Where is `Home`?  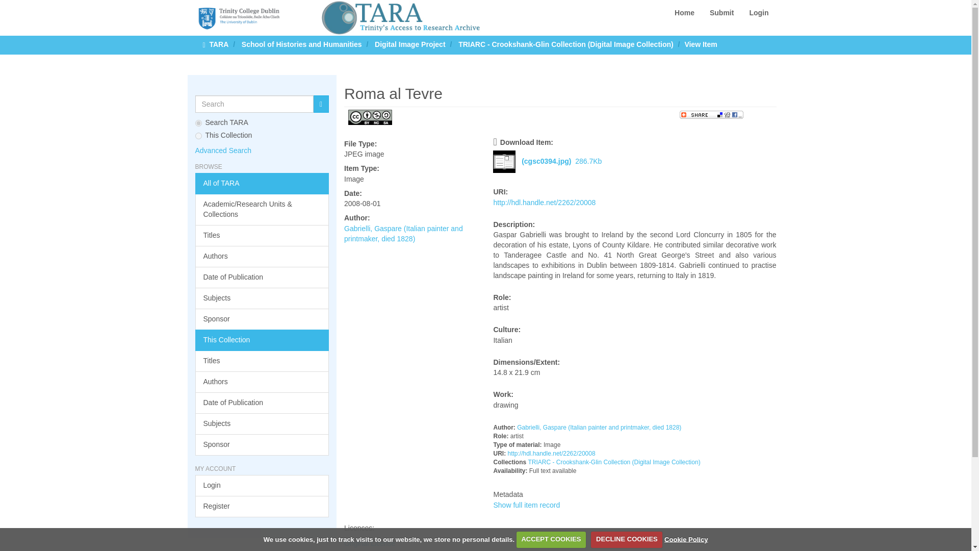
Home is located at coordinates (684, 12).